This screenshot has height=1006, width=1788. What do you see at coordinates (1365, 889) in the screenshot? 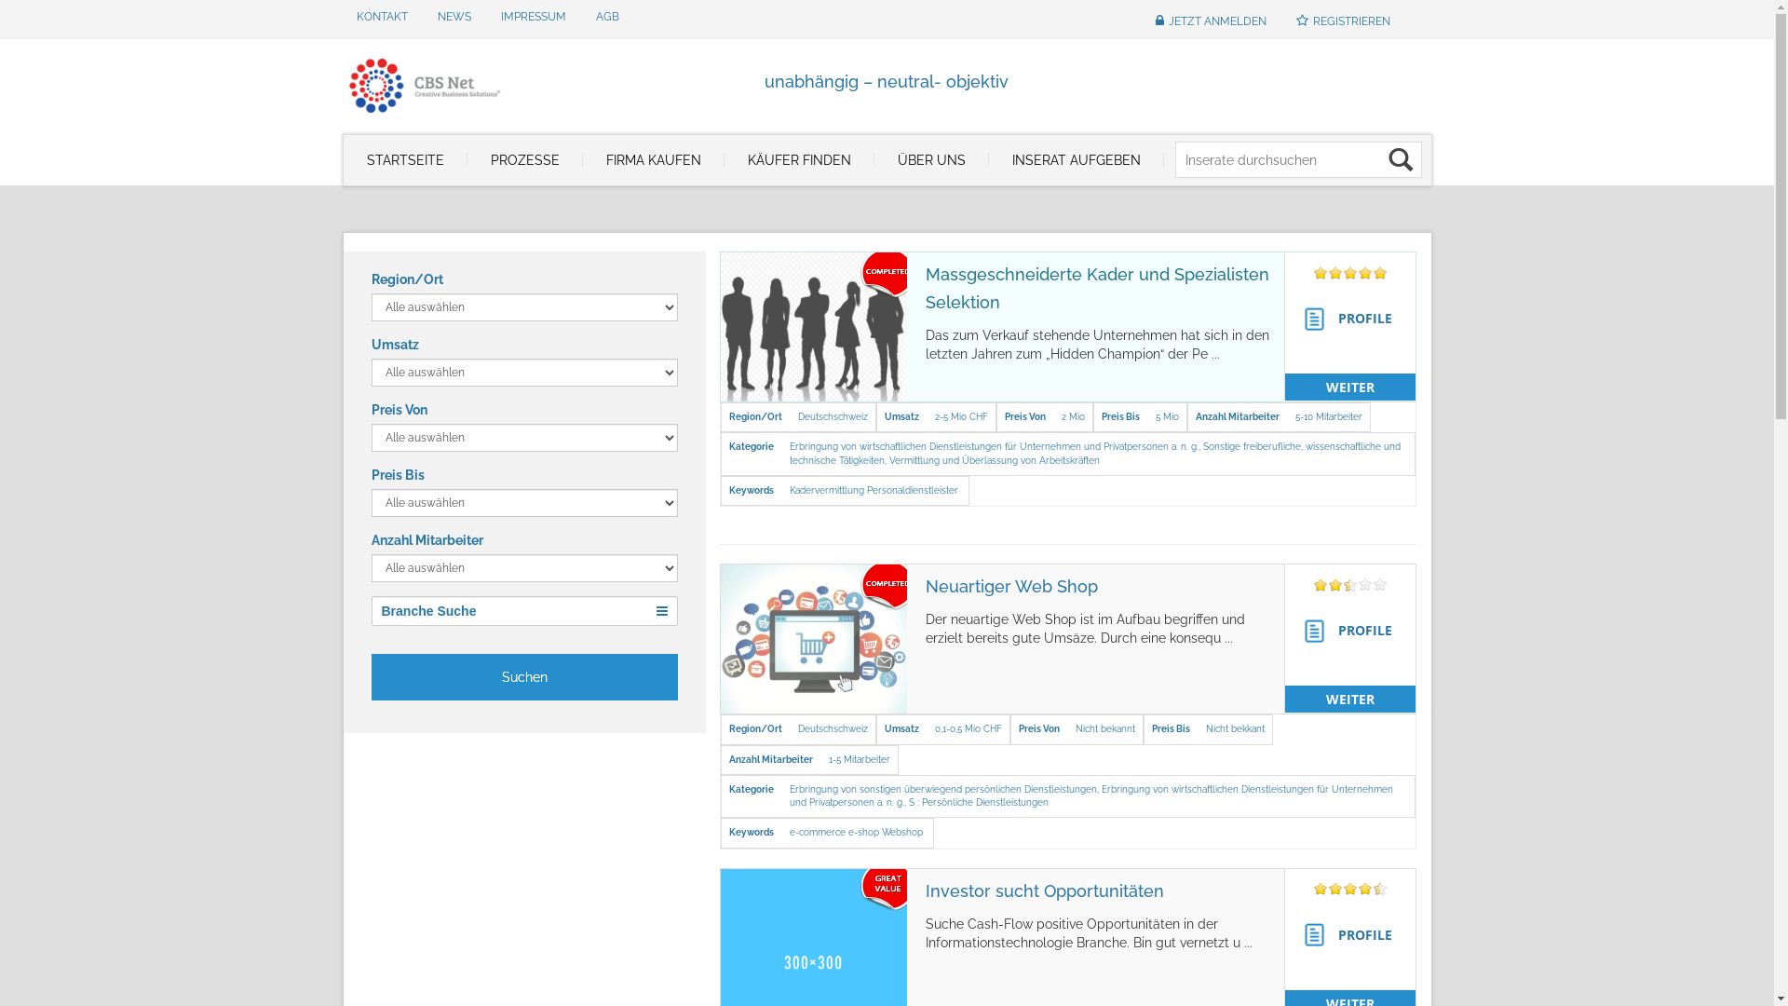
I see `good` at bounding box center [1365, 889].